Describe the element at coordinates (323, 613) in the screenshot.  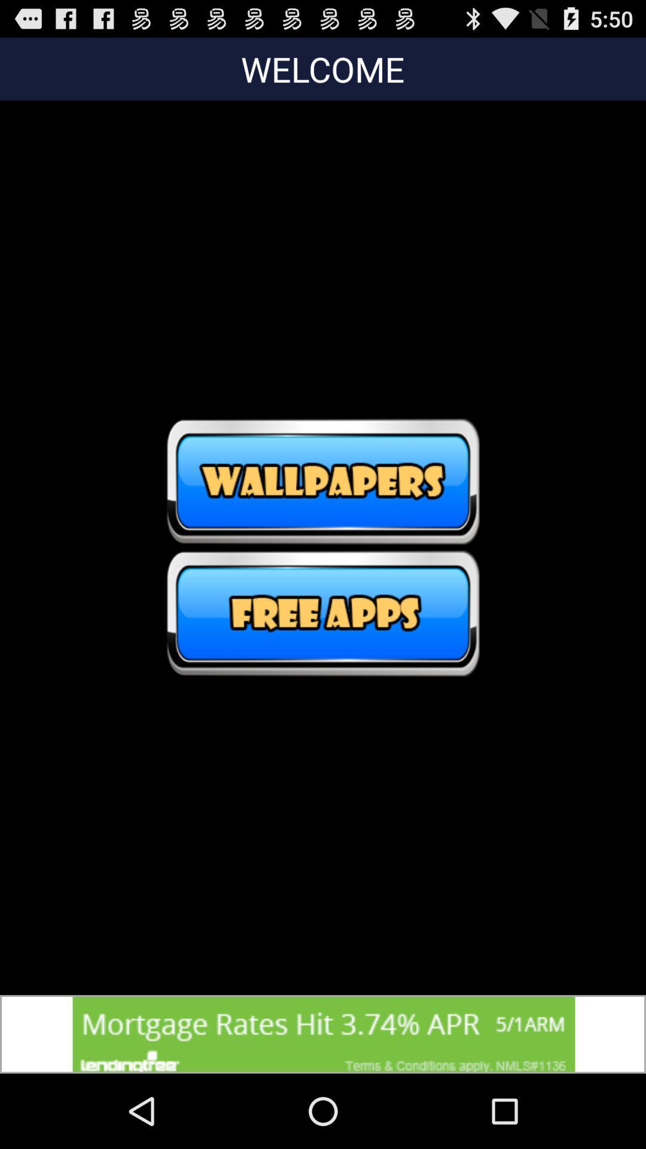
I see `open up free apps` at that location.